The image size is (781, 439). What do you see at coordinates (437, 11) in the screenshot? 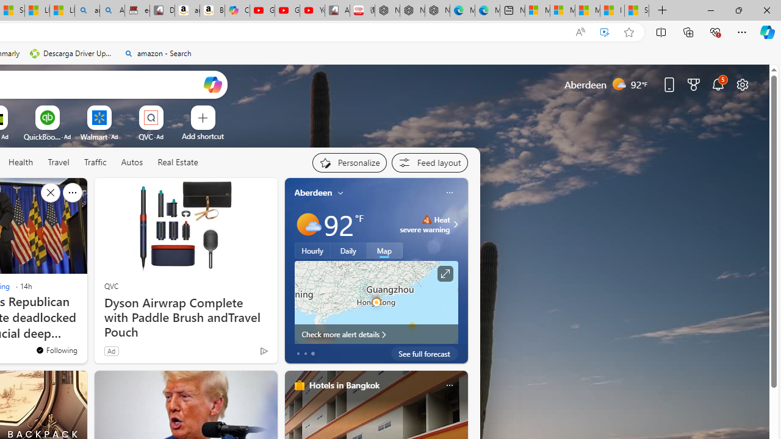
I see `Nordace - Nordace has arrived Hong Kong` at bounding box center [437, 11].